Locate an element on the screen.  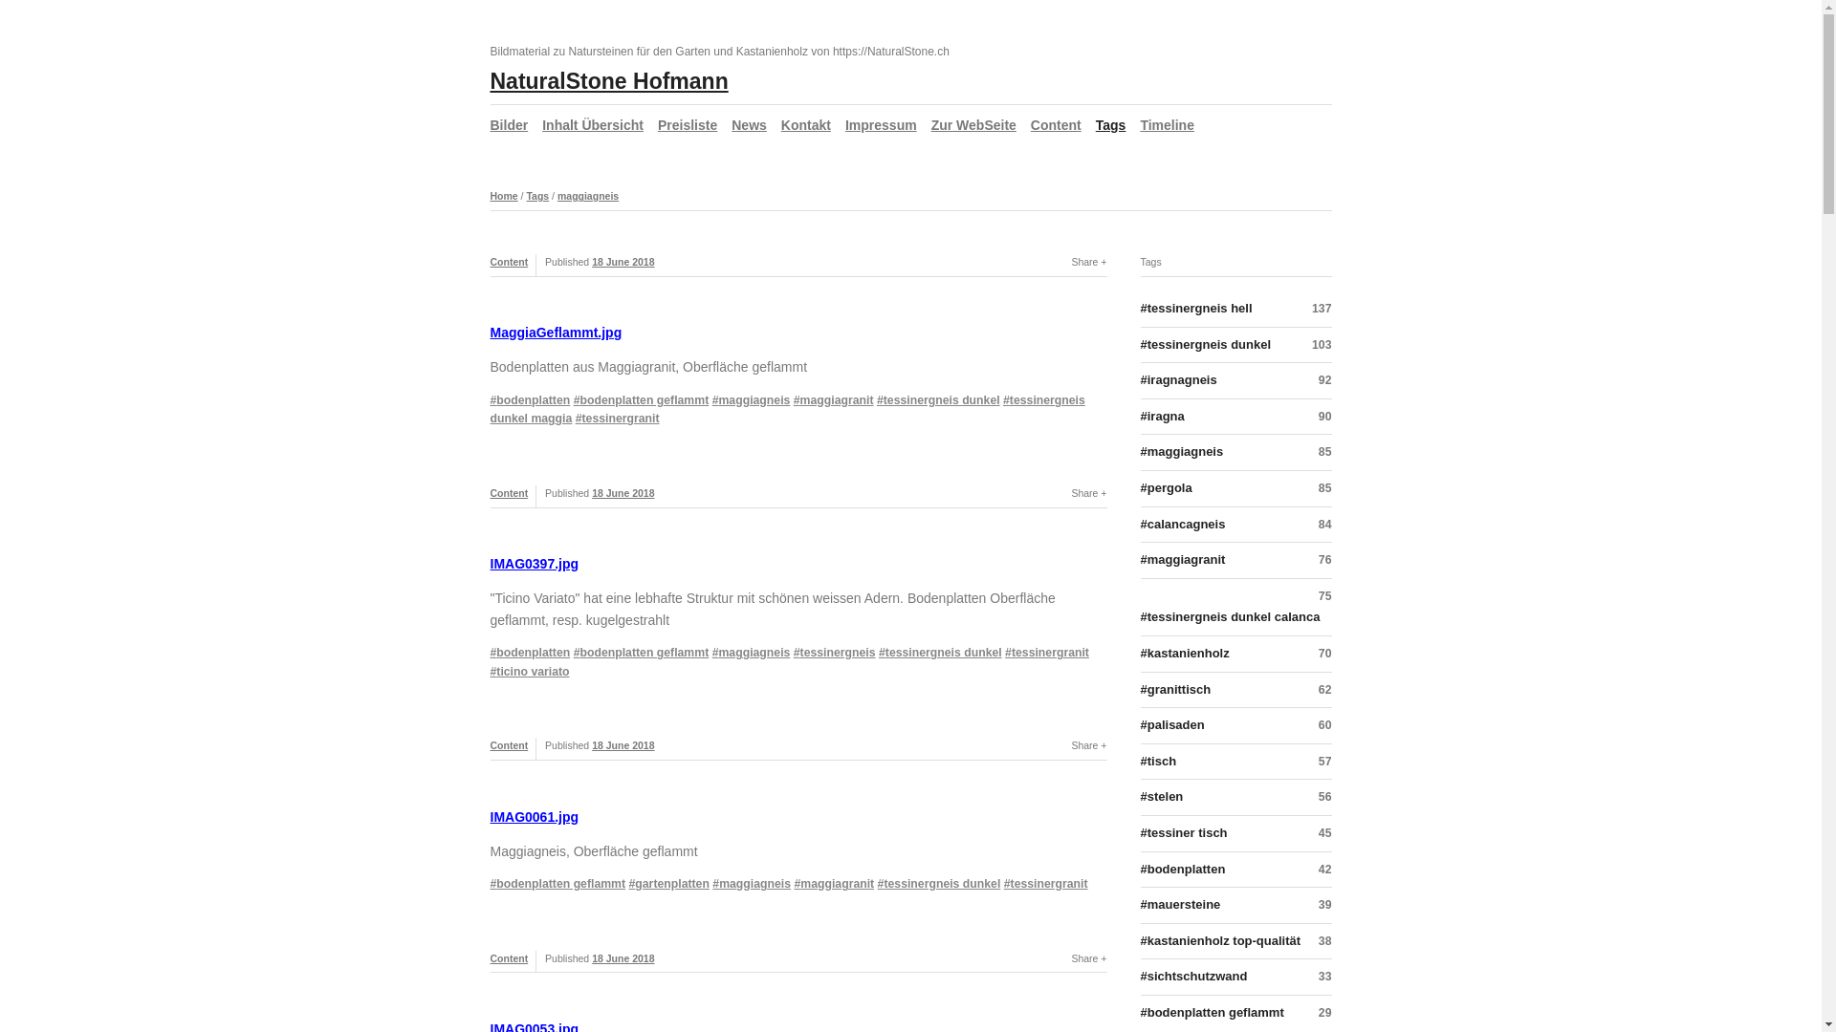
85
pergola is located at coordinates (1235, 489).